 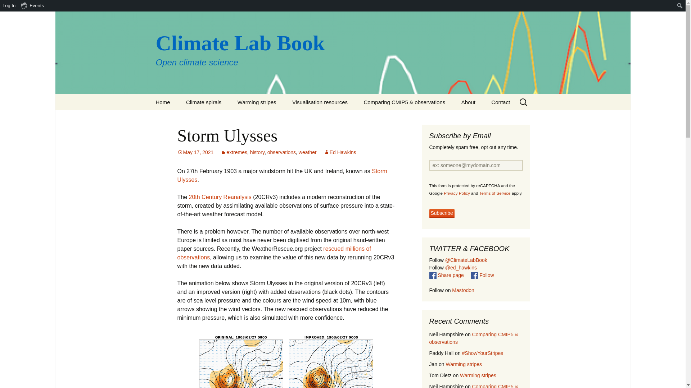 I want to click on weather, so click(x=307, y=152).